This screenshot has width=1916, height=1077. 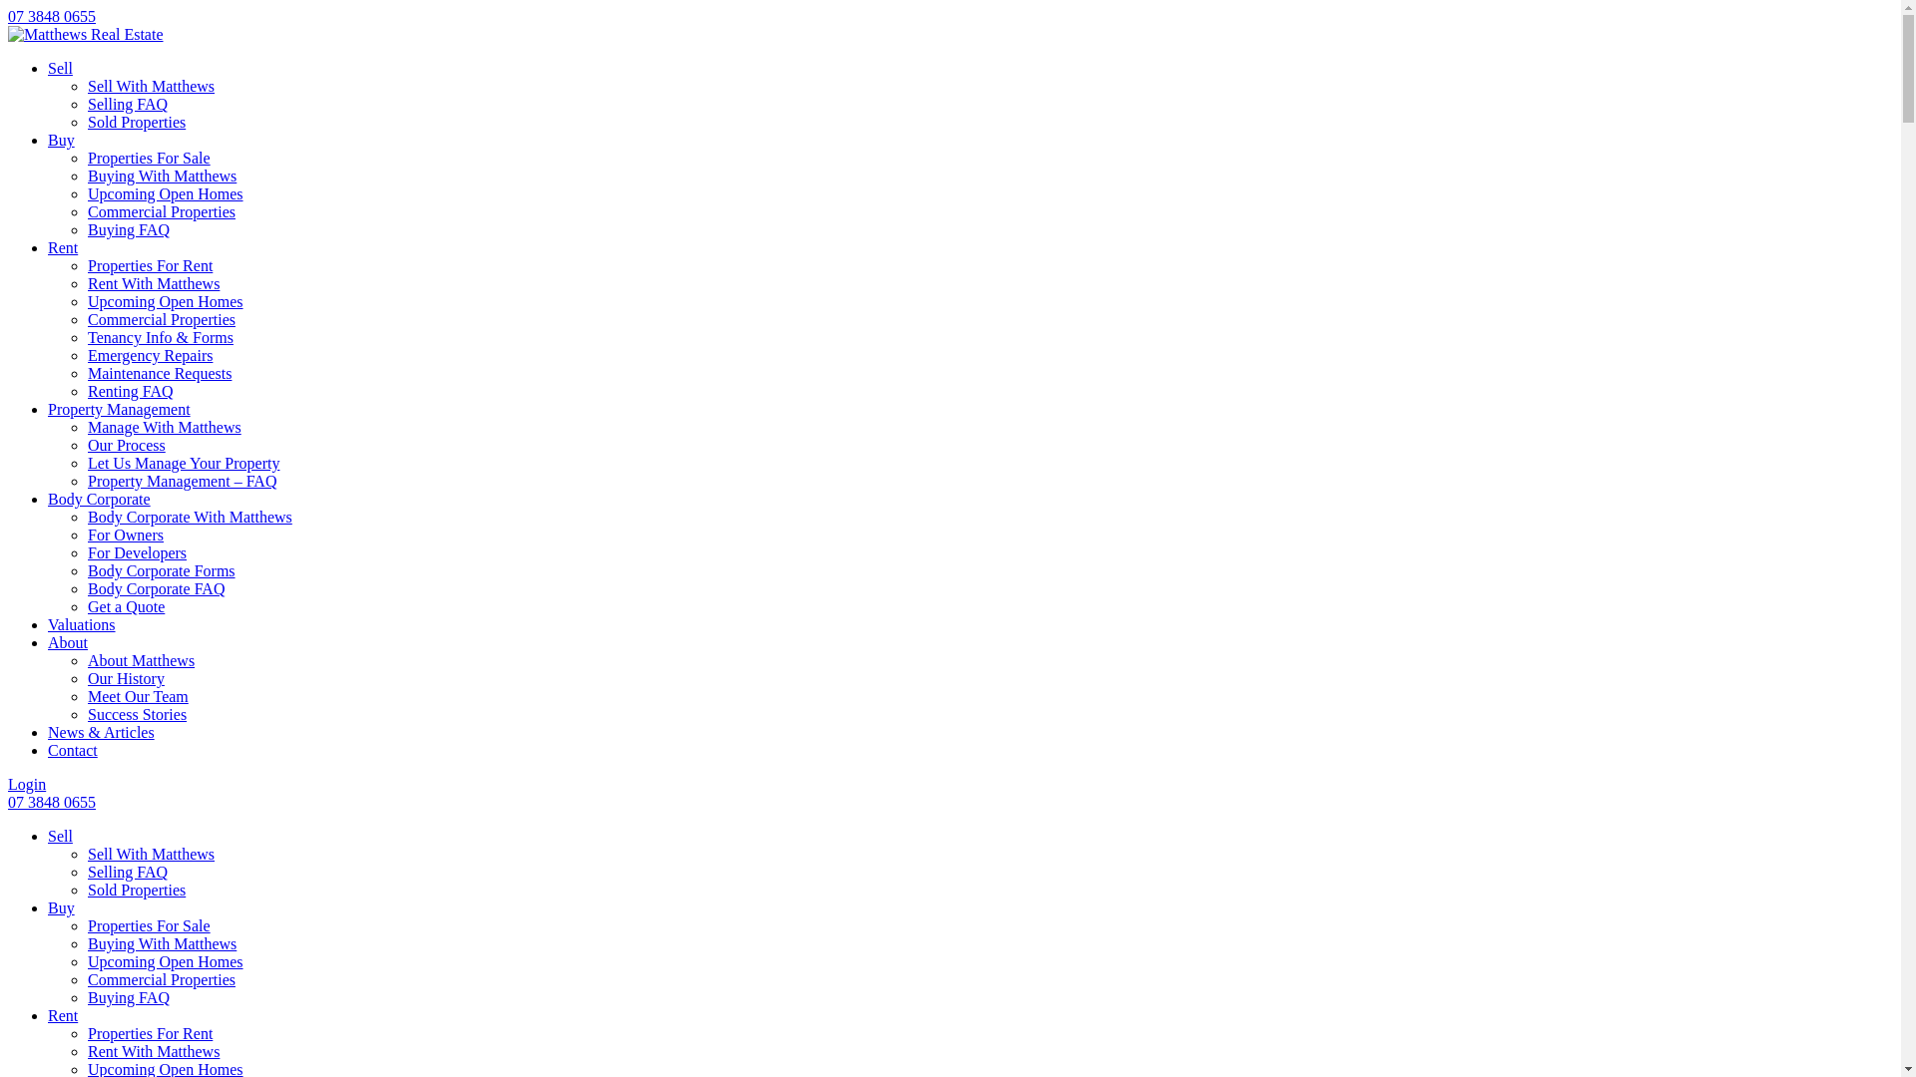 I want to click on Let Us Manage Your Property, so click(x=184, y=463).